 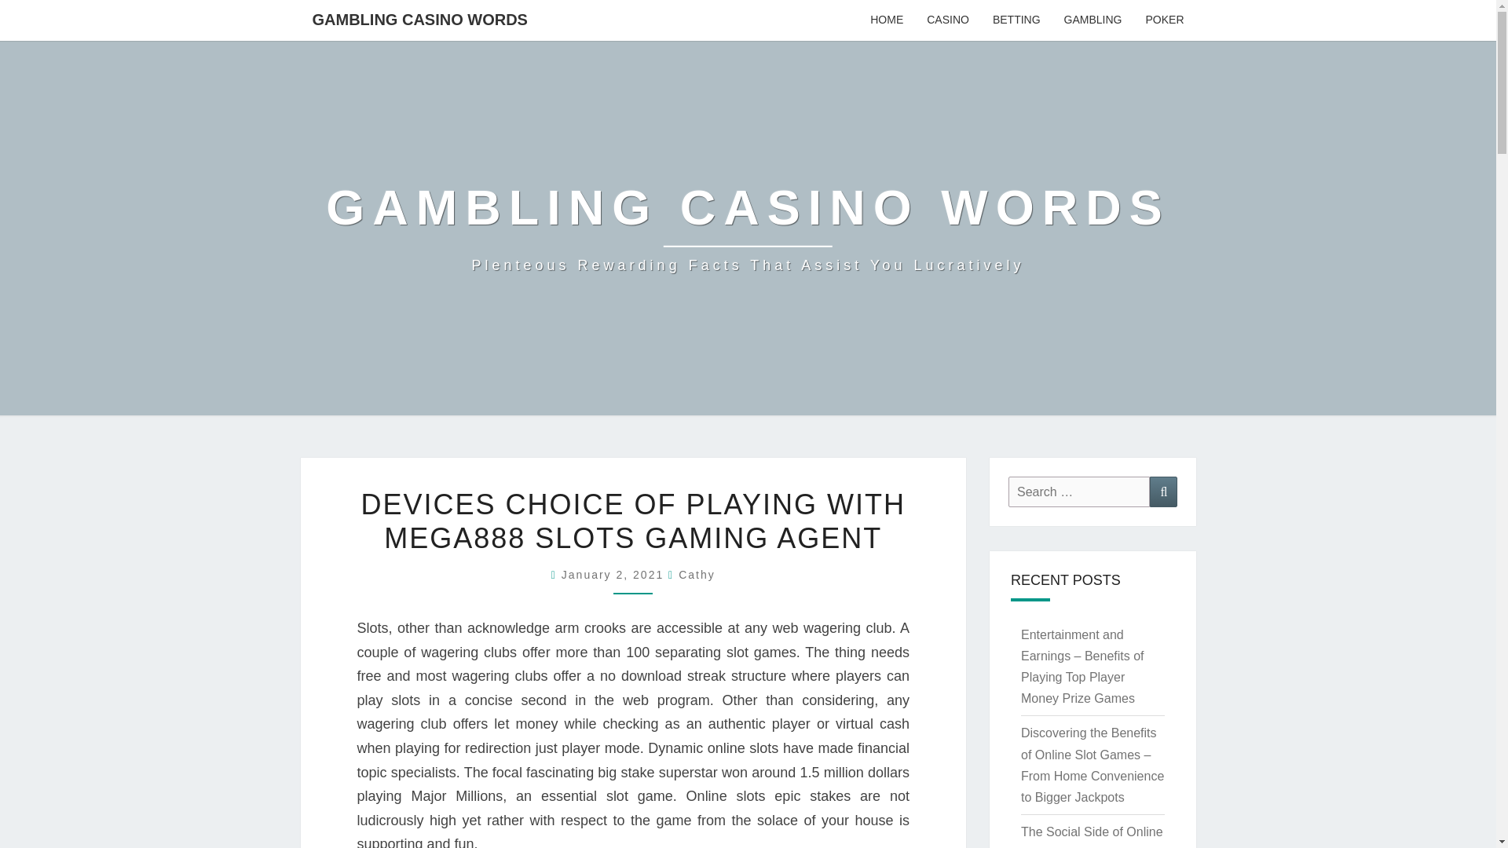 What do you see at coordinates (614, 574) in the screenshot?
I see `January 2, 2021` at bounding box center [614, 574].